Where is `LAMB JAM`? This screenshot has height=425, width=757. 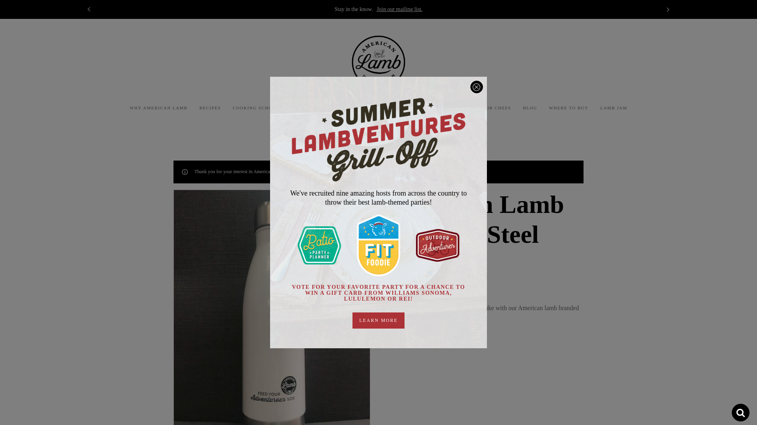
LAMB JAM is located at coordinates (613, 108).